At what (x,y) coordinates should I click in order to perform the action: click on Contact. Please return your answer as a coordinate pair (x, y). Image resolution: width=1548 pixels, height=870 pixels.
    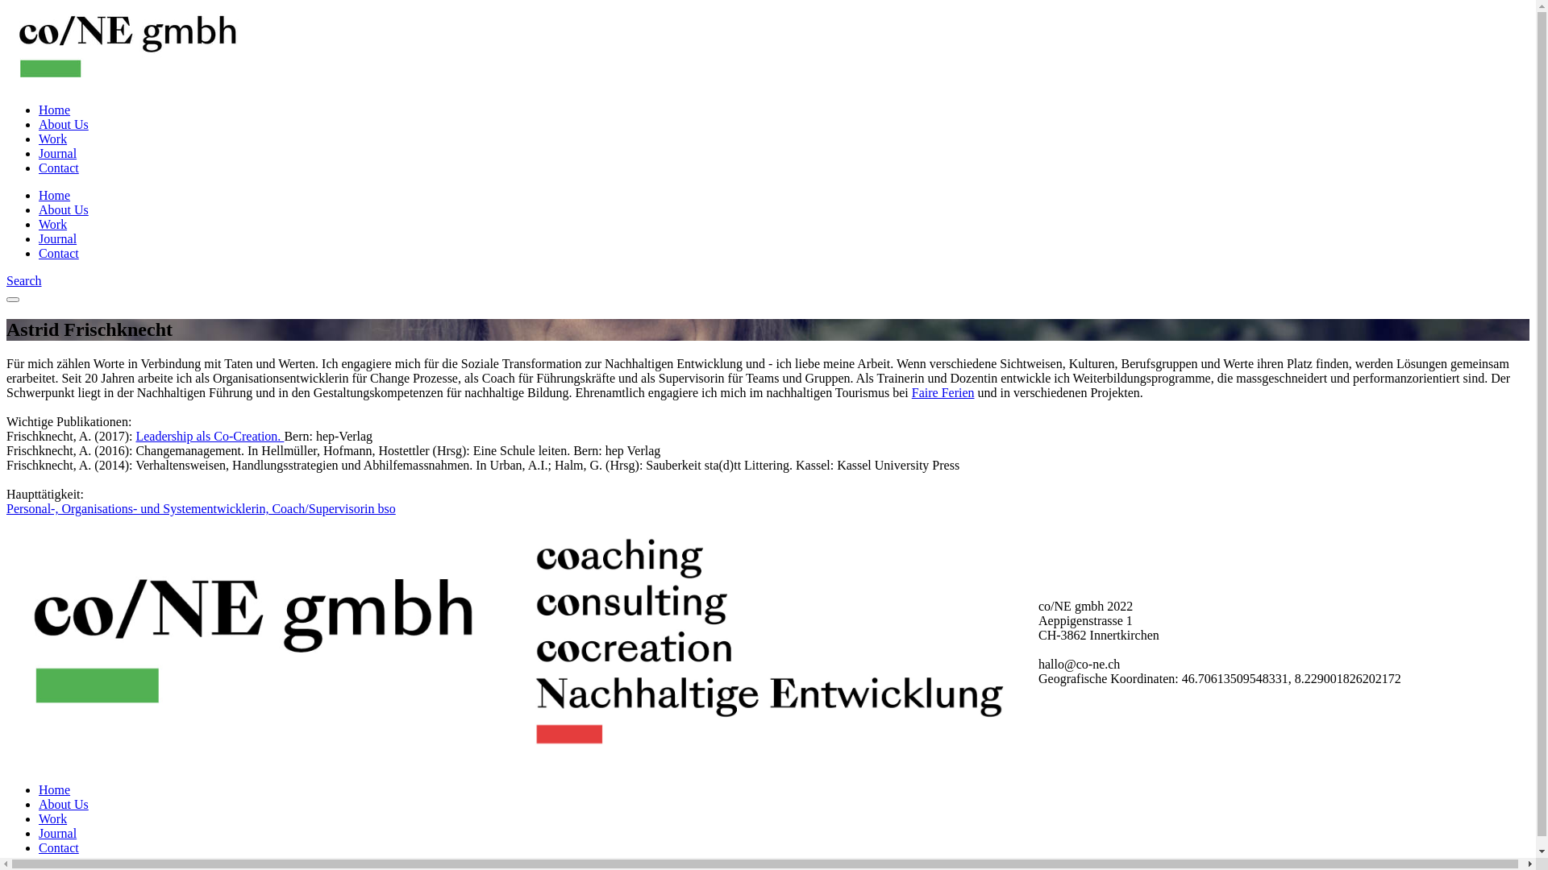
    Looking at the image, I should click on (59, 253).